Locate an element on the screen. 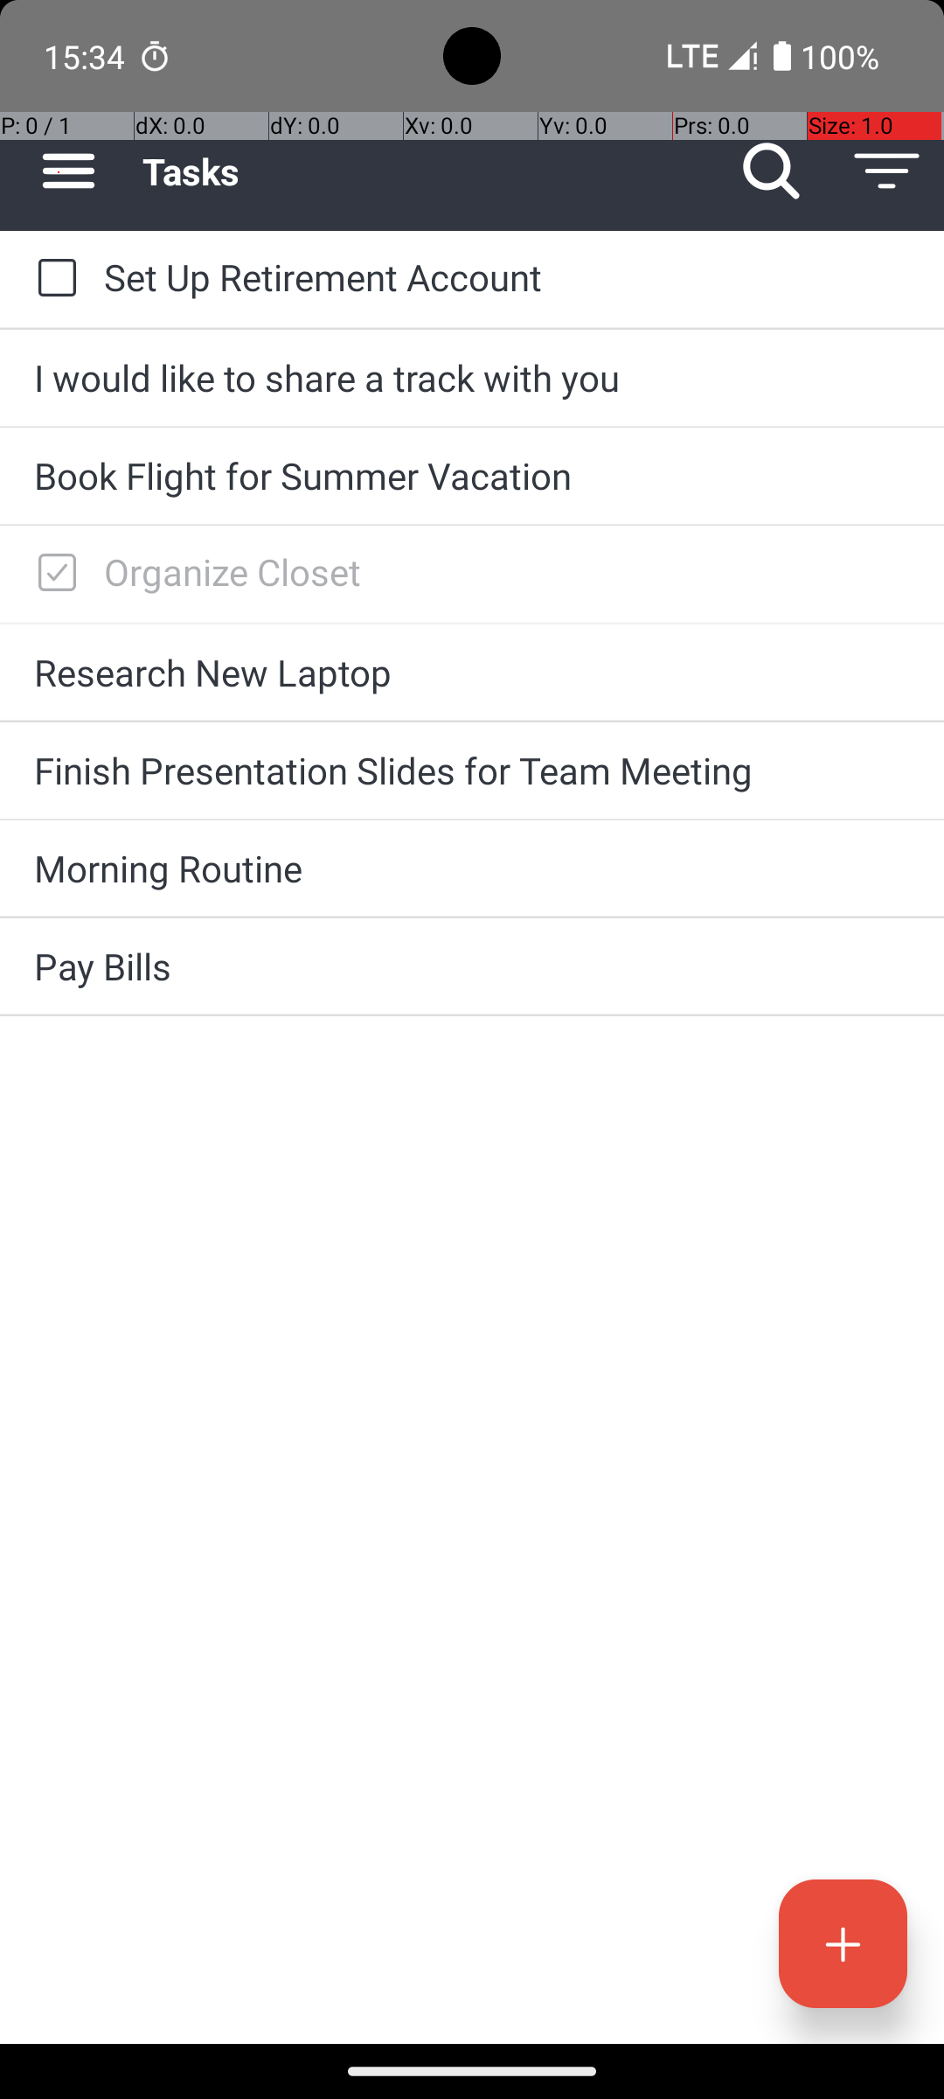 The image size is (944, 2099). Book Flight for Summer Vacation is located at coordinates (472, 476).